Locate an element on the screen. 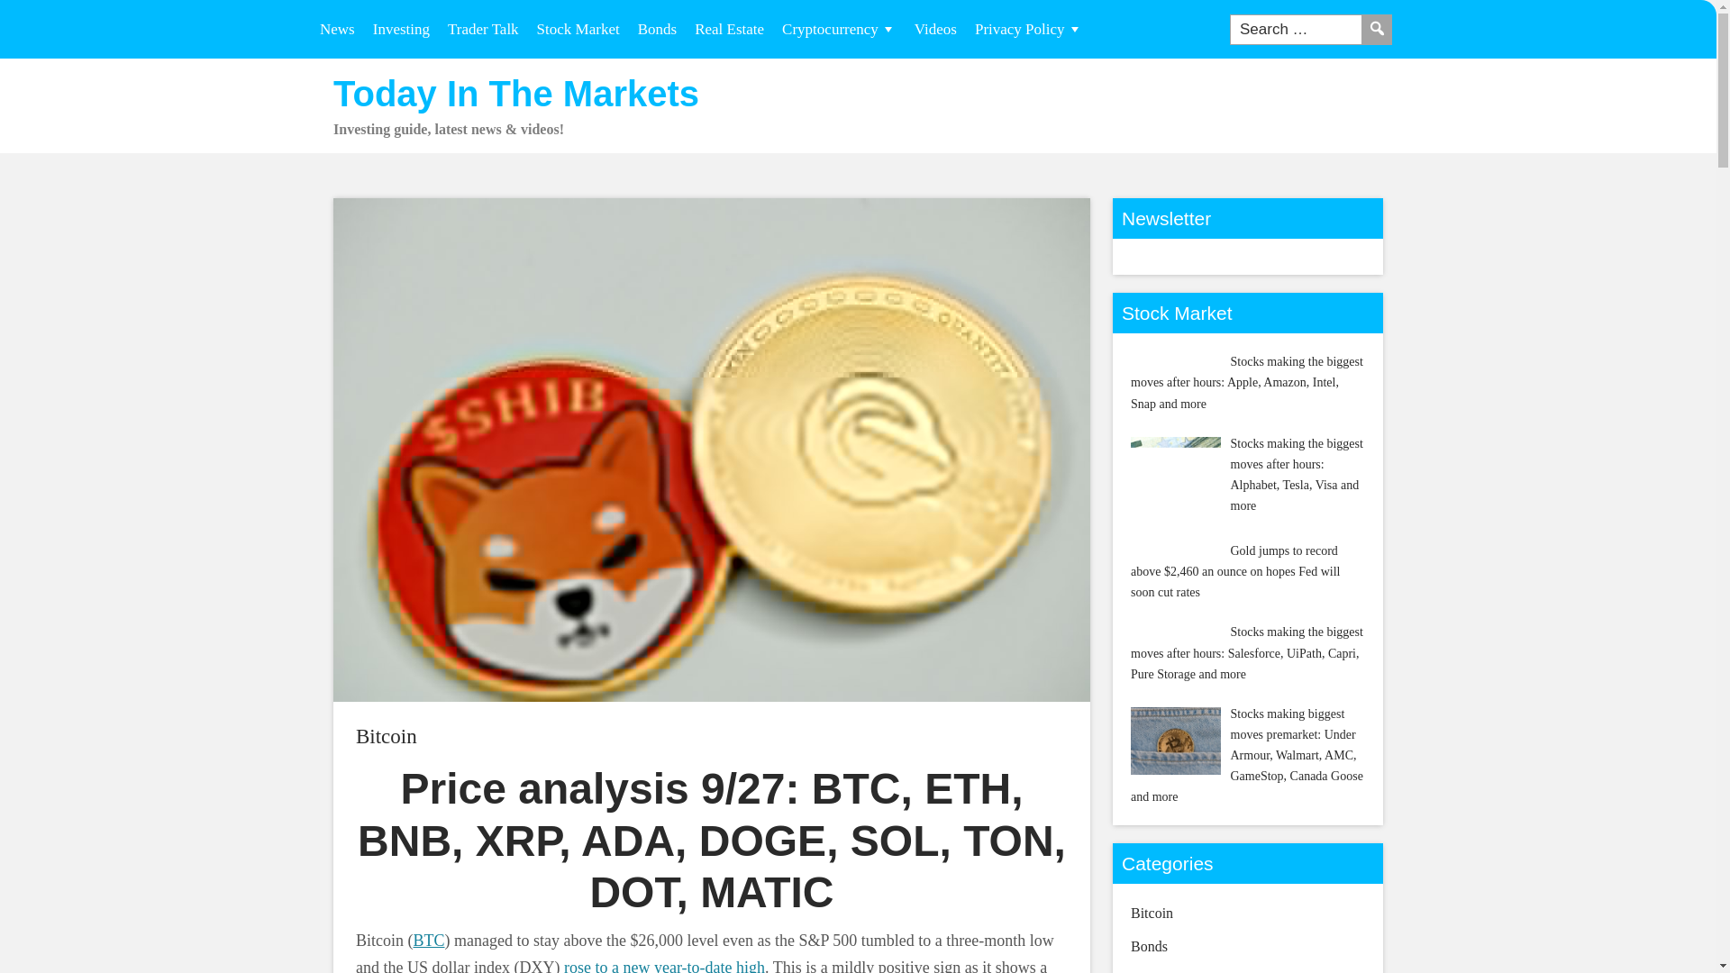 Image resolution: width=1730 pixels, height=973 pixels. Privacy Policy is located at coordinates (1028, 29).